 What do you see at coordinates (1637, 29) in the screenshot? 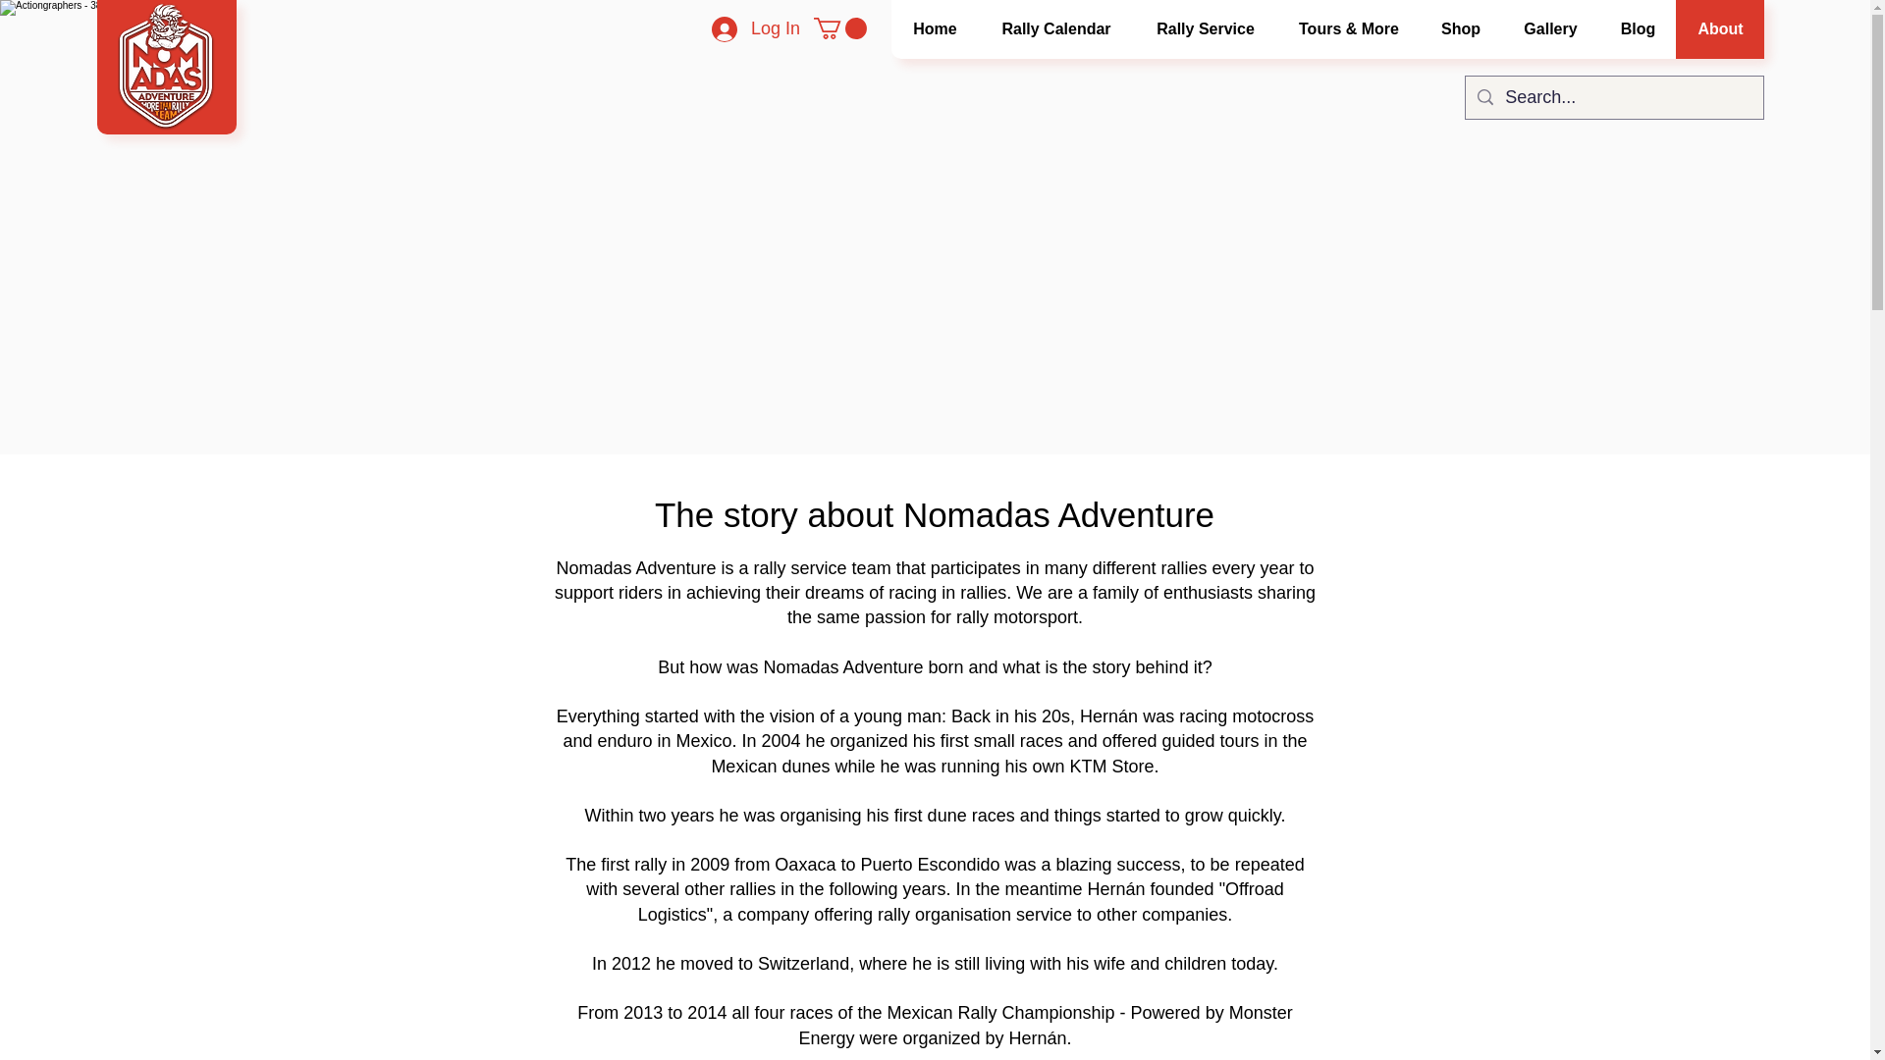
I see `Blog` at bounding box center [1637, 29].